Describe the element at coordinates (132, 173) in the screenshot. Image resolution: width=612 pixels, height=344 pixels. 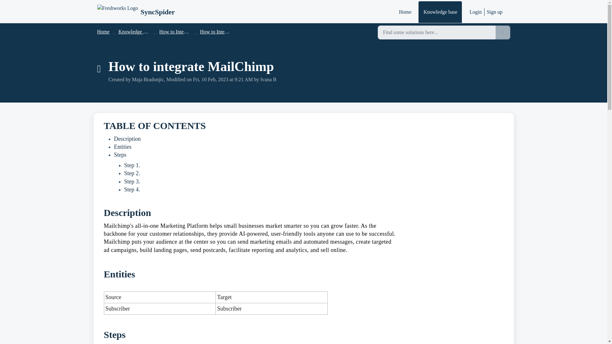
I see `Step 2.` at that location.